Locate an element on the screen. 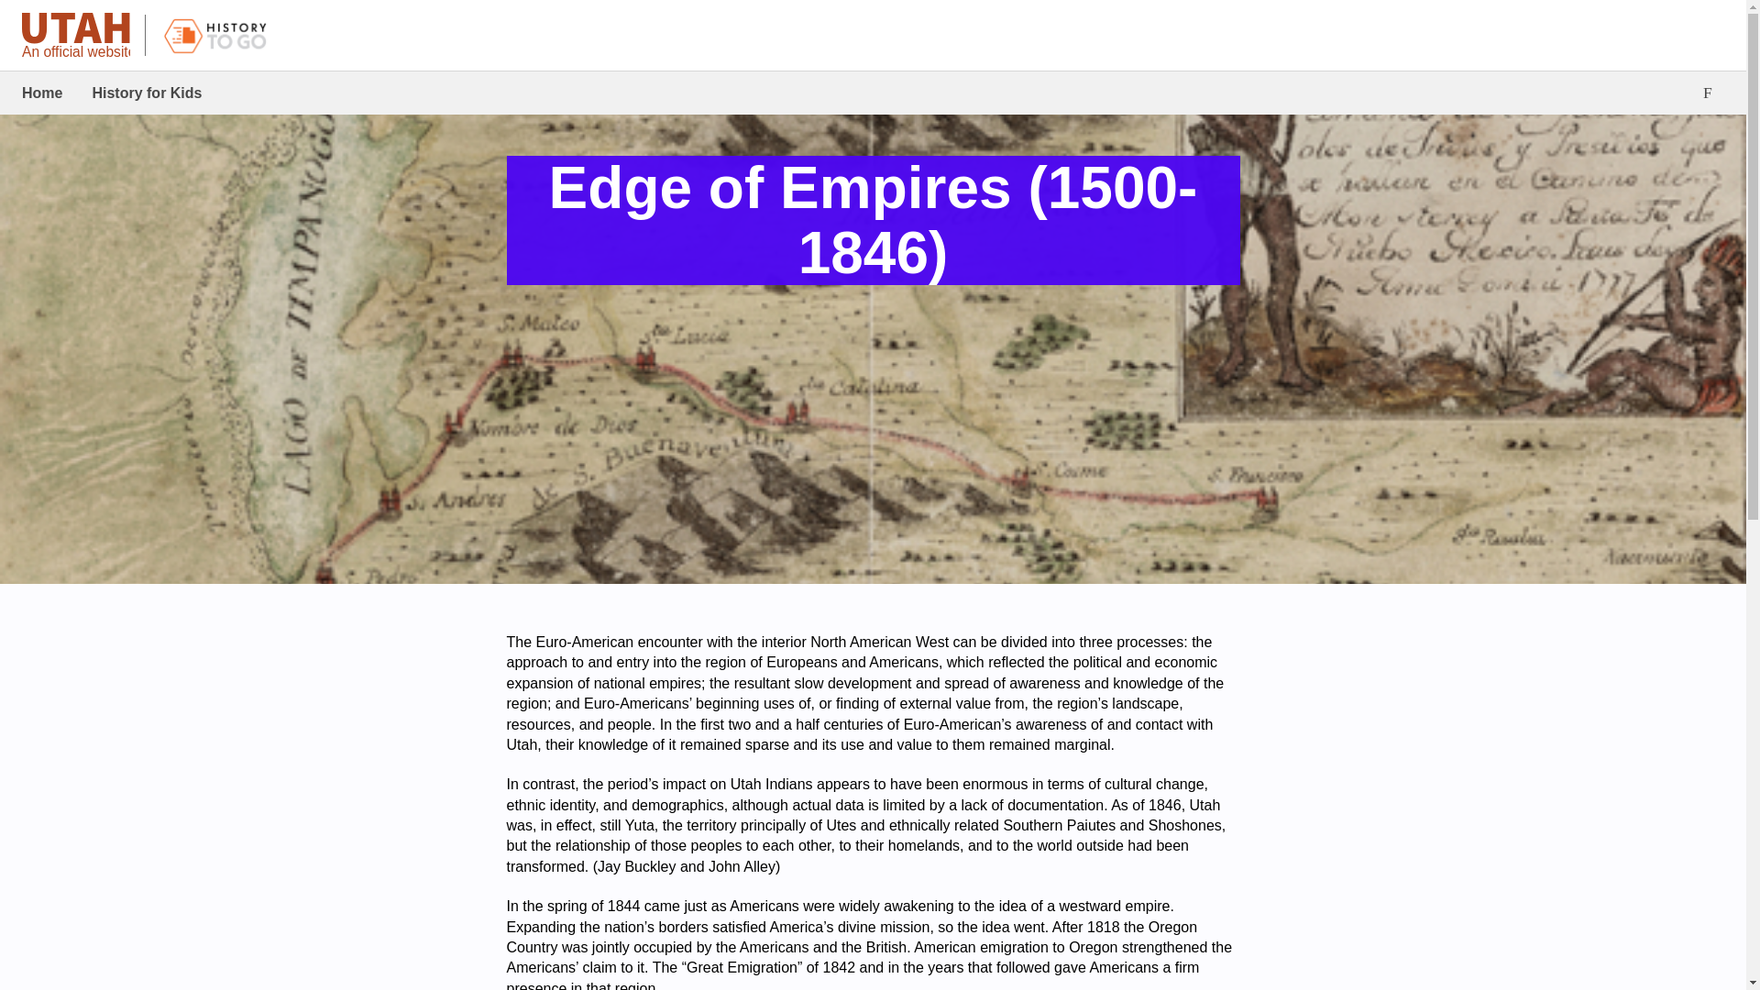  search is located at coordinates (1708, 93).